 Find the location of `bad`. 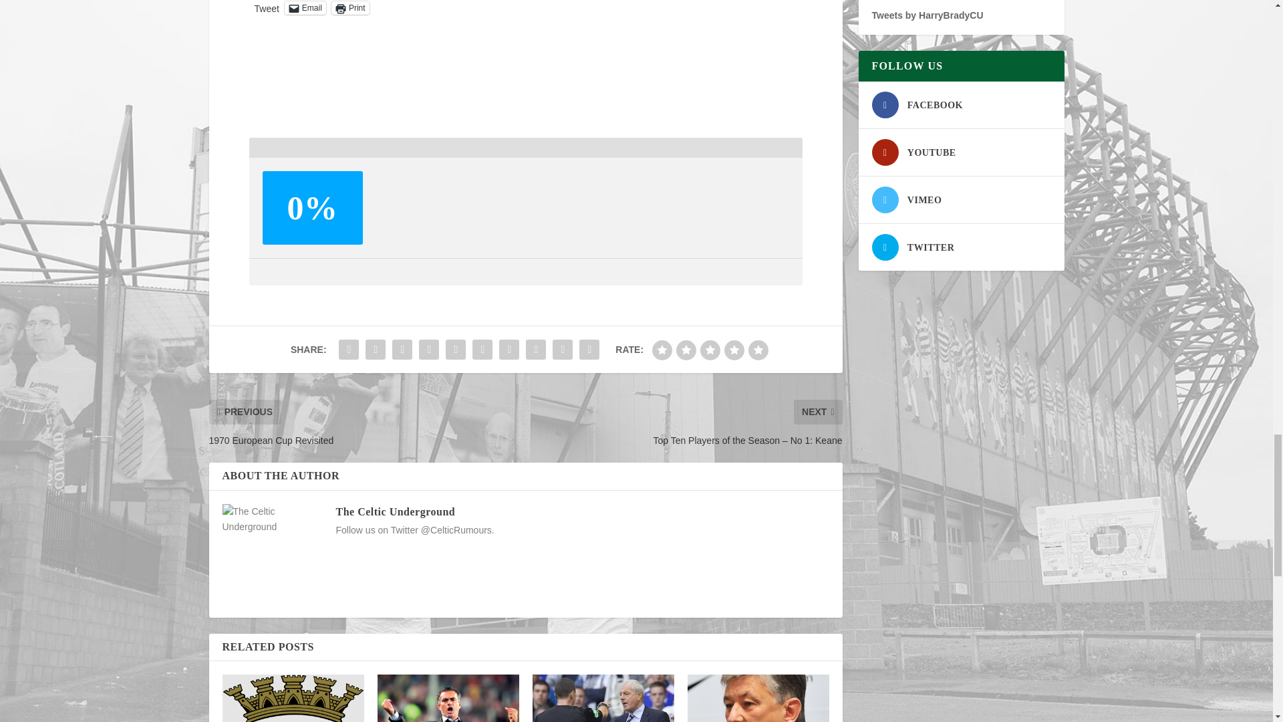

bad is located at coordinates (662, 350).